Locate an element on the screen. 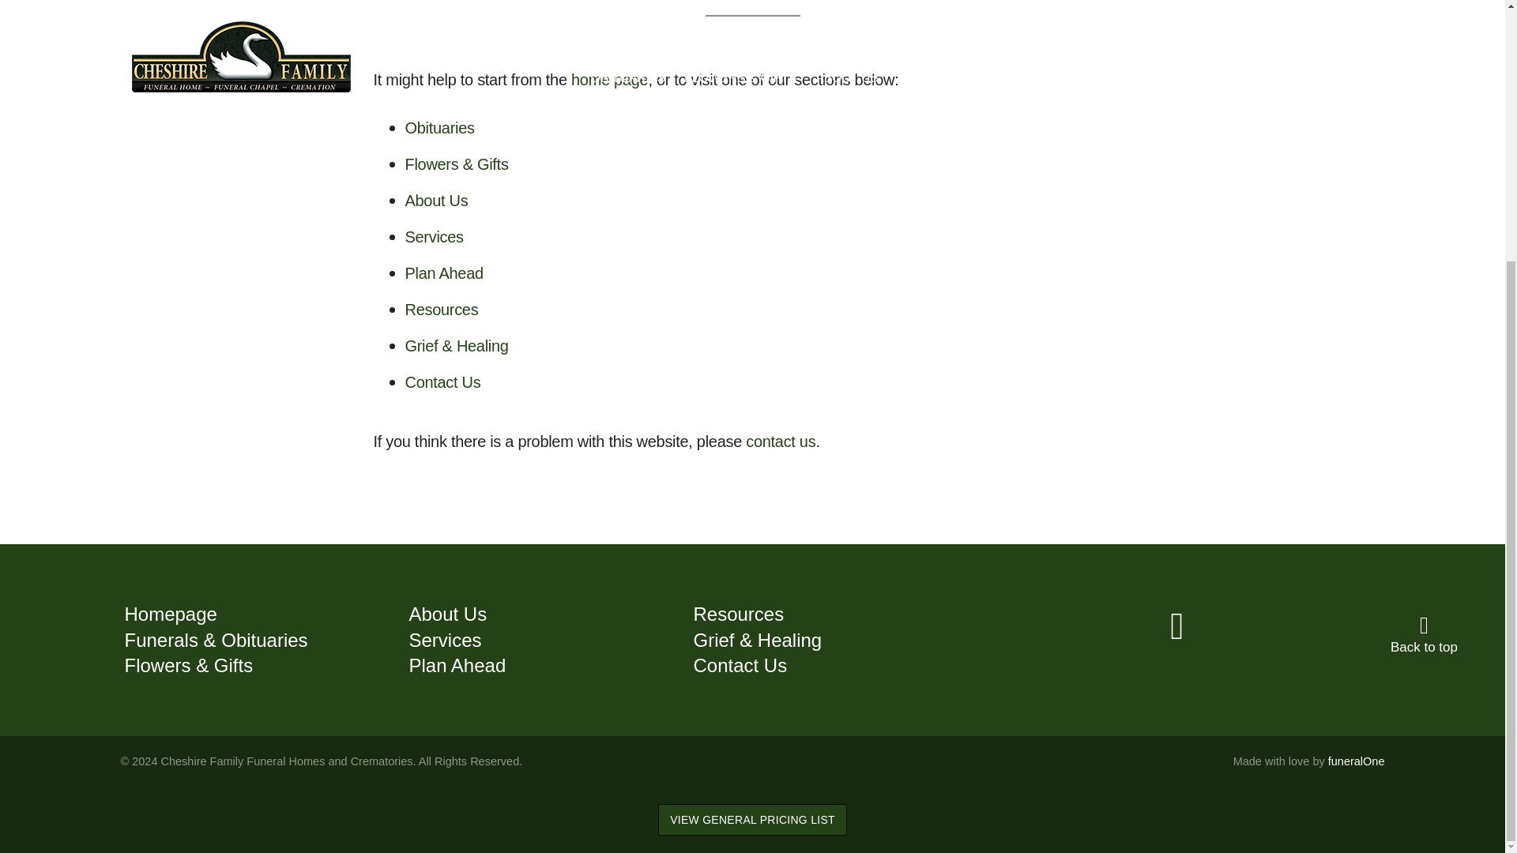 The image size is (1517, 853). About Us is located at coordinates (436, 201).